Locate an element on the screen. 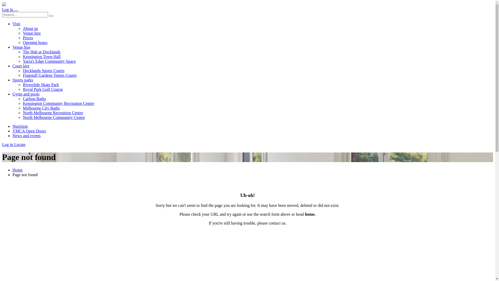 This screenshot has width=499, height=281. Home is located at coordinates (18, 170).